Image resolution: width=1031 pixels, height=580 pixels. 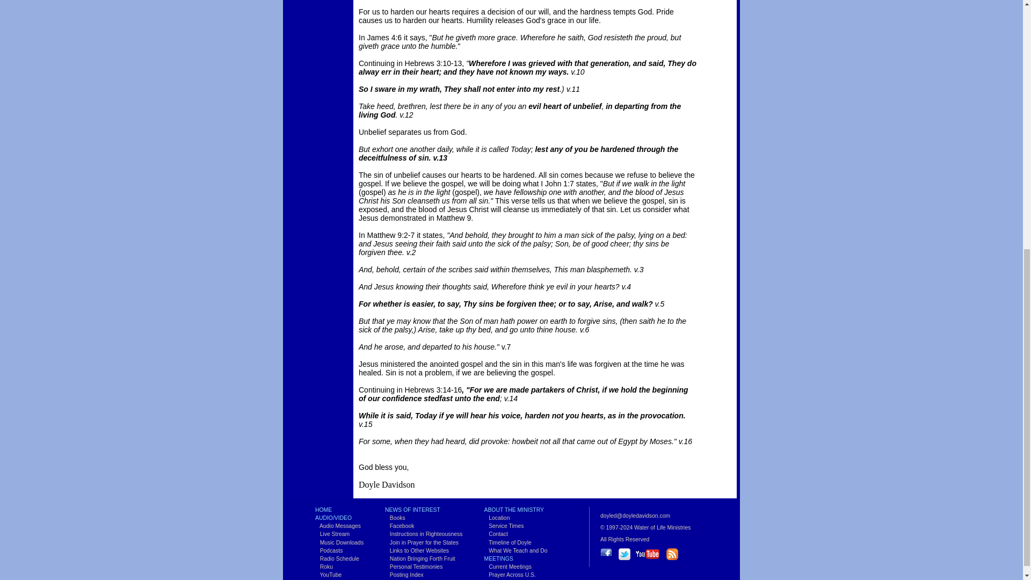 What do you see at coordinates (504, 526) in the screenshot?
I see `   Service Times` at bounding box center [504, 526].